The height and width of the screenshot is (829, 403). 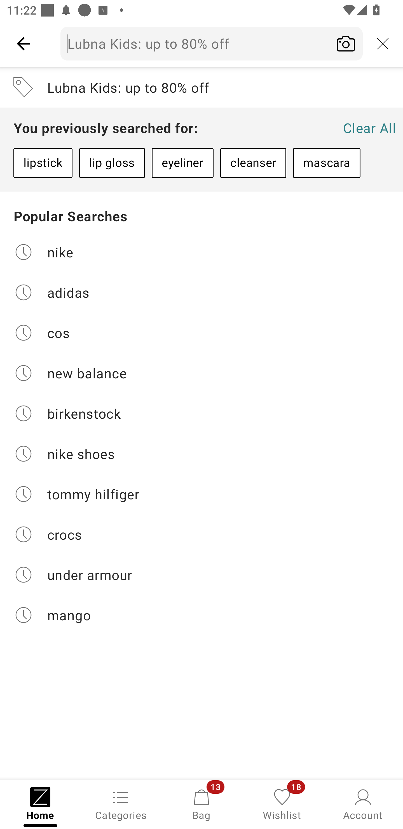 What do you see at coordinates (182, 163) in the screenshot?
I see `eyeliner` at bounding box center [182, 163].